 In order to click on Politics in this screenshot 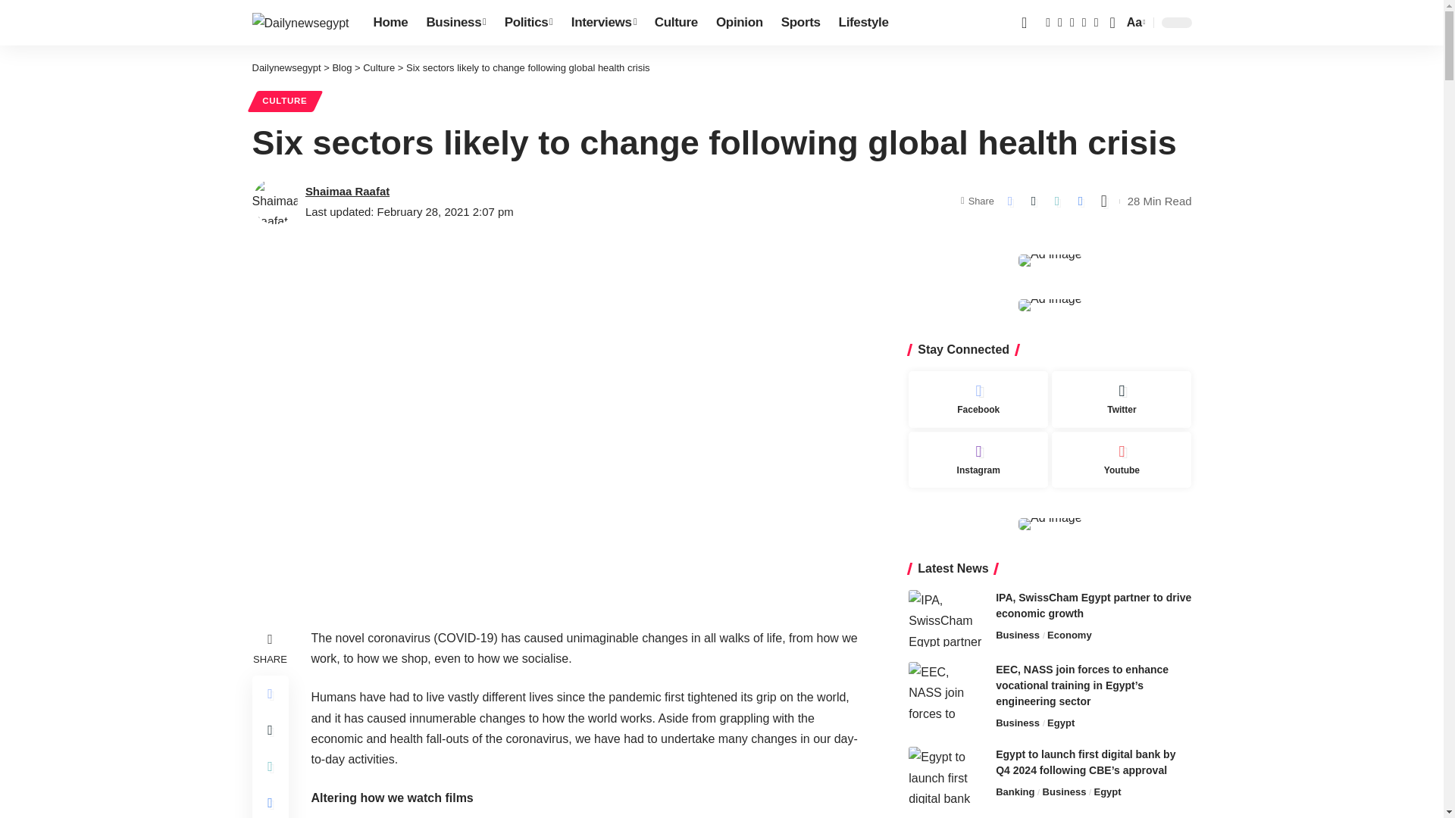, I will do `click(529, 23)`.